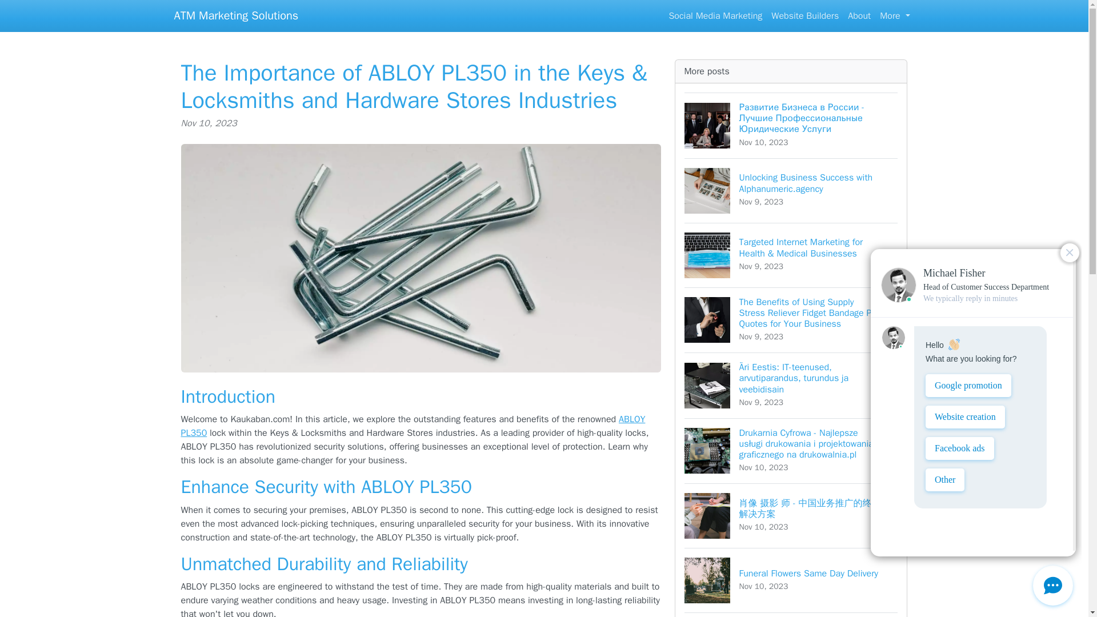 This screenshot has width=1097, height=617. Describe the element at coordinates (413, 426) in the screenshot. I see `ABLOY PL350` at that location.